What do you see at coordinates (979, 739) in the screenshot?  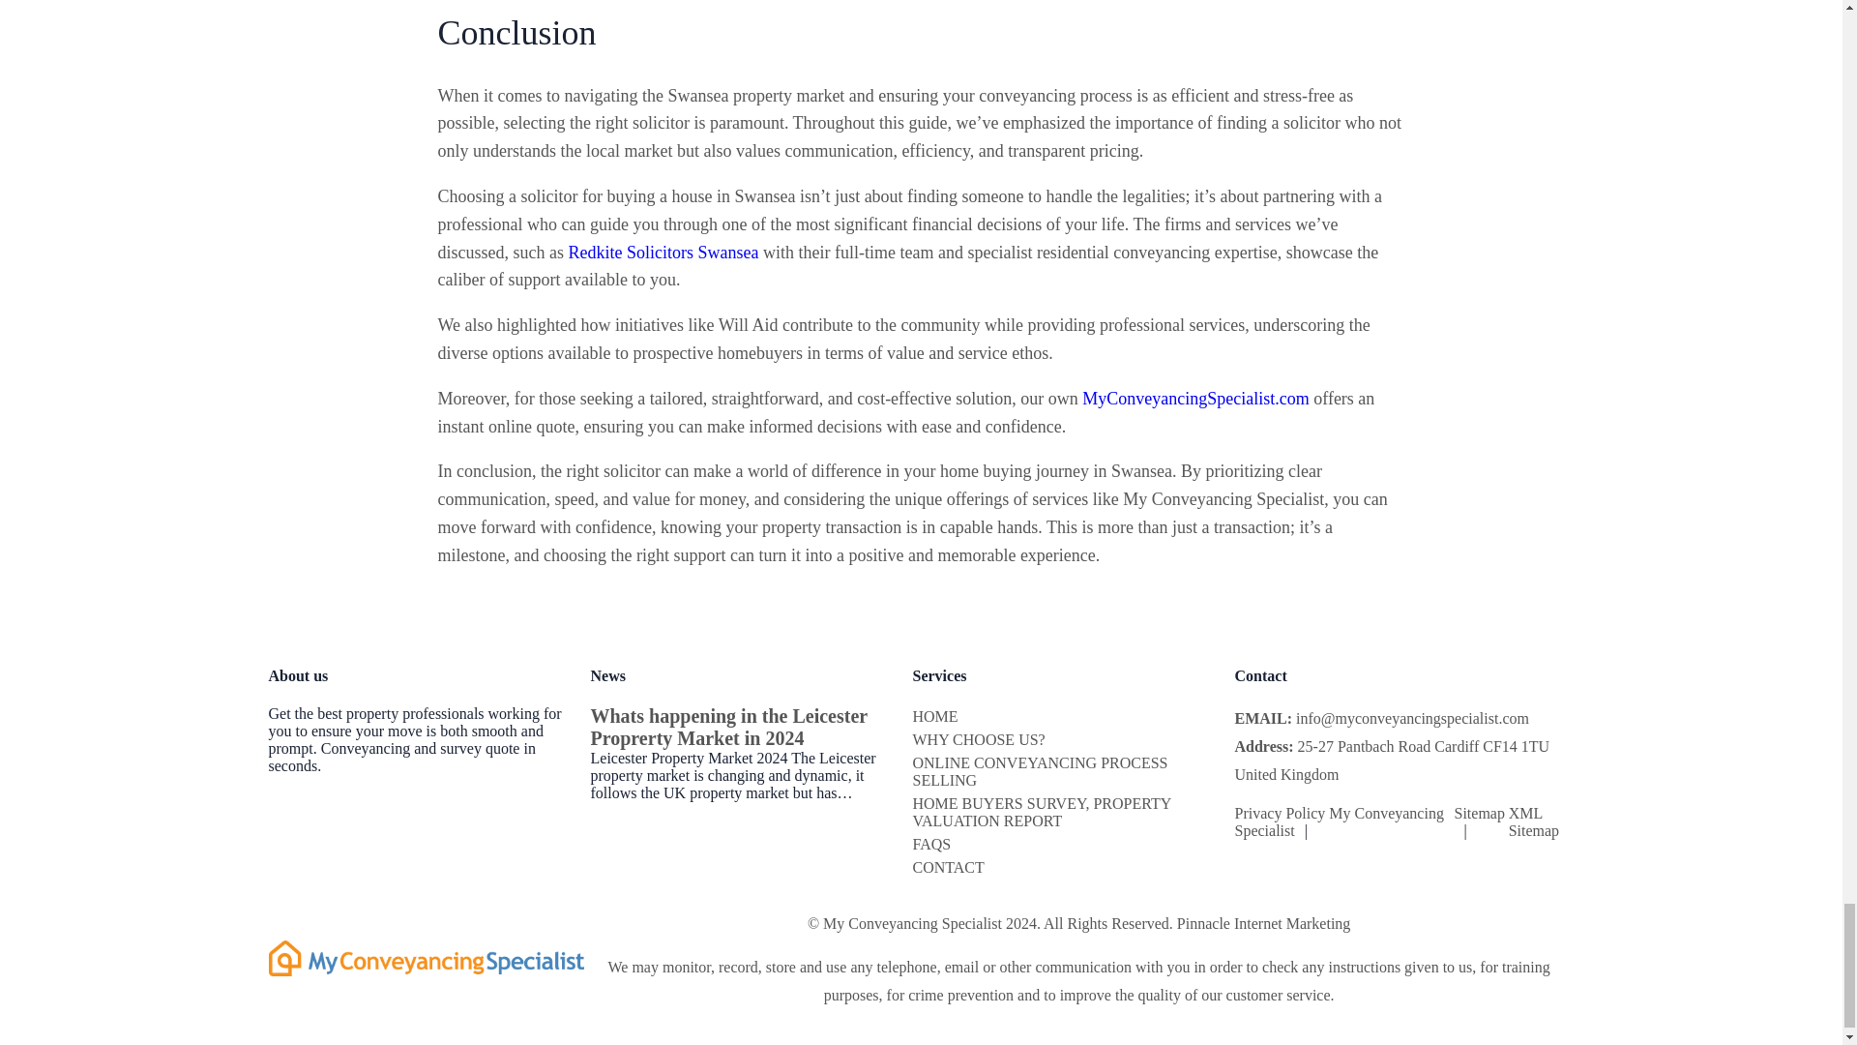 I see `WHY CHOOSE US?` at bounding box center [979, 739].